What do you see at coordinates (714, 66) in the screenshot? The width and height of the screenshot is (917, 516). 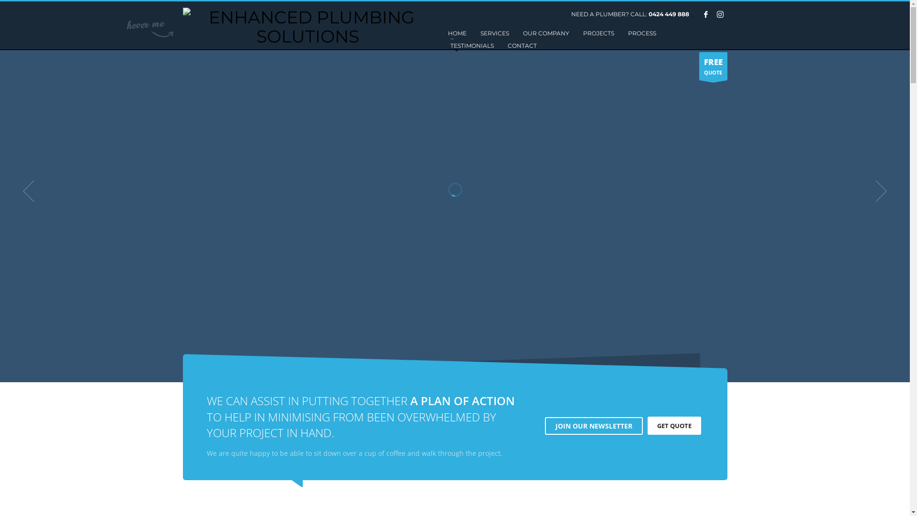 I see `FREE
QUOTE` at bounding box center [714, 66].